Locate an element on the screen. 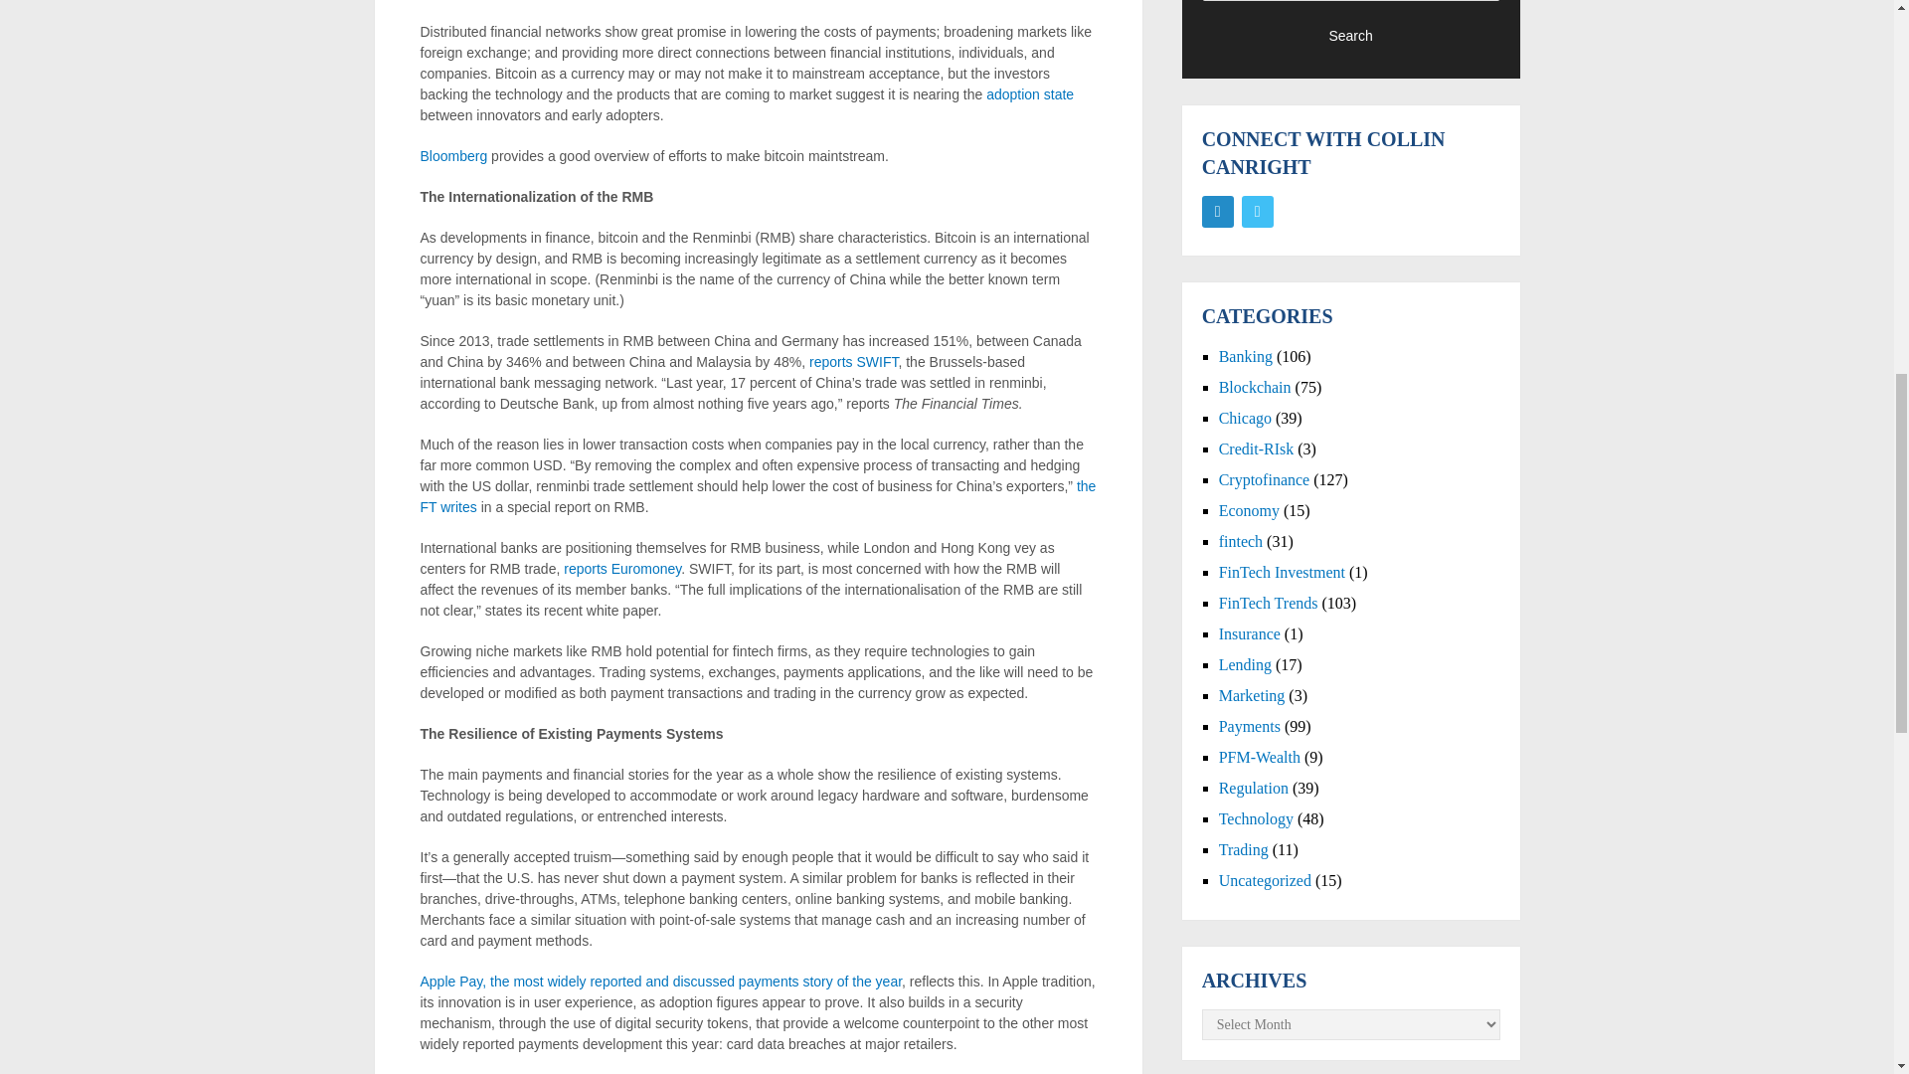 This screenshot has width=1909, height=1074. LinkedIn is located at coordinates (1217, 211).